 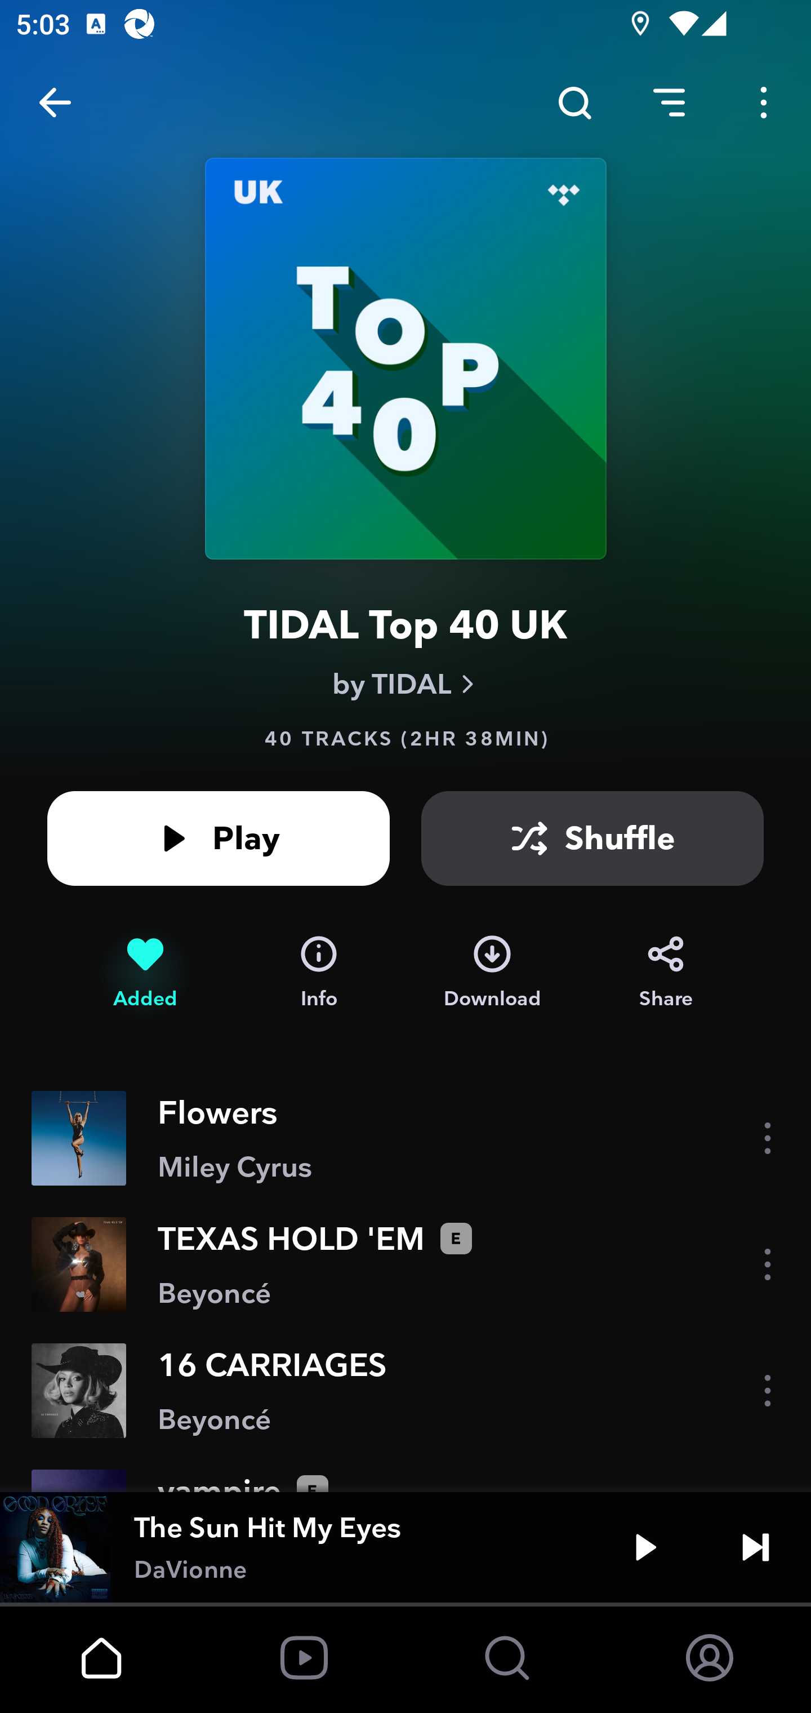 I want to click on Added, so click(x=145, y=973).